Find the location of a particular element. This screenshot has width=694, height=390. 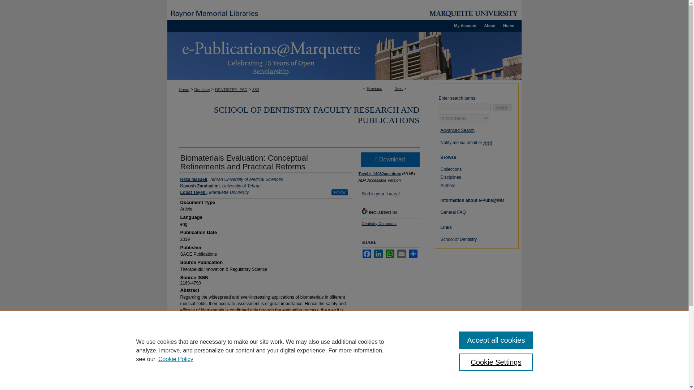

Search is located at coordinates (502, 107).